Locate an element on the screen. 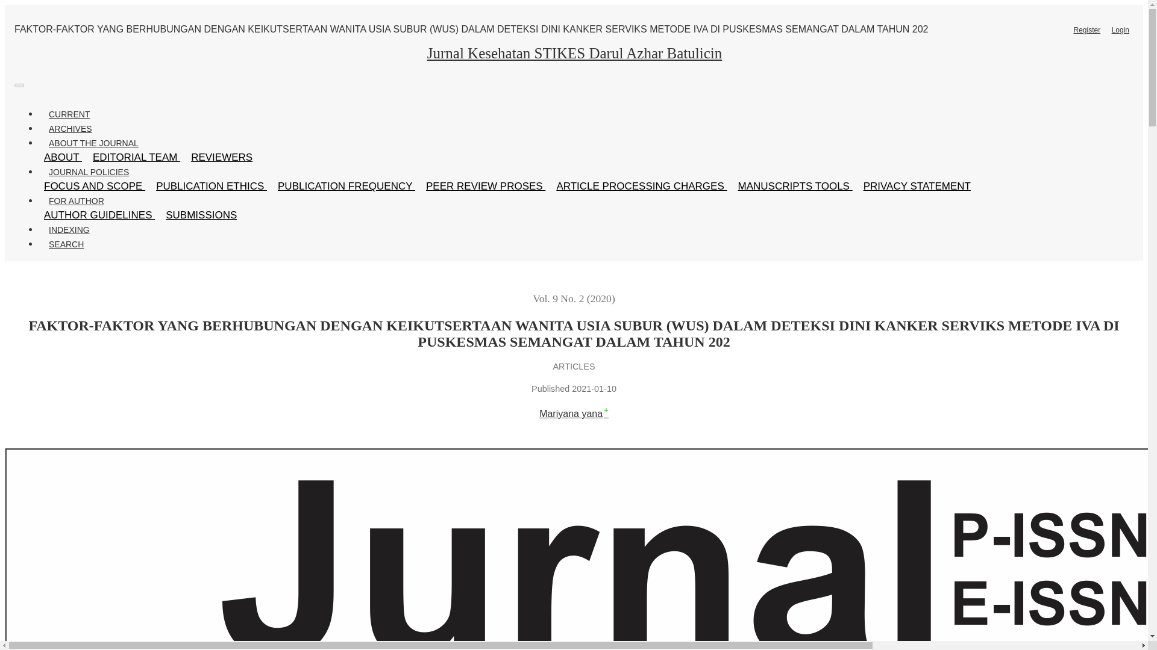  FOR AUTHOR is located at coordinates (76, 200).